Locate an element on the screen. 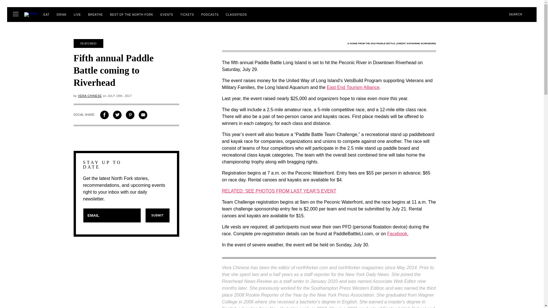 Image resolution: width=548 pixels, height=308 pixels. Submit is located at coordinates (157, 215).